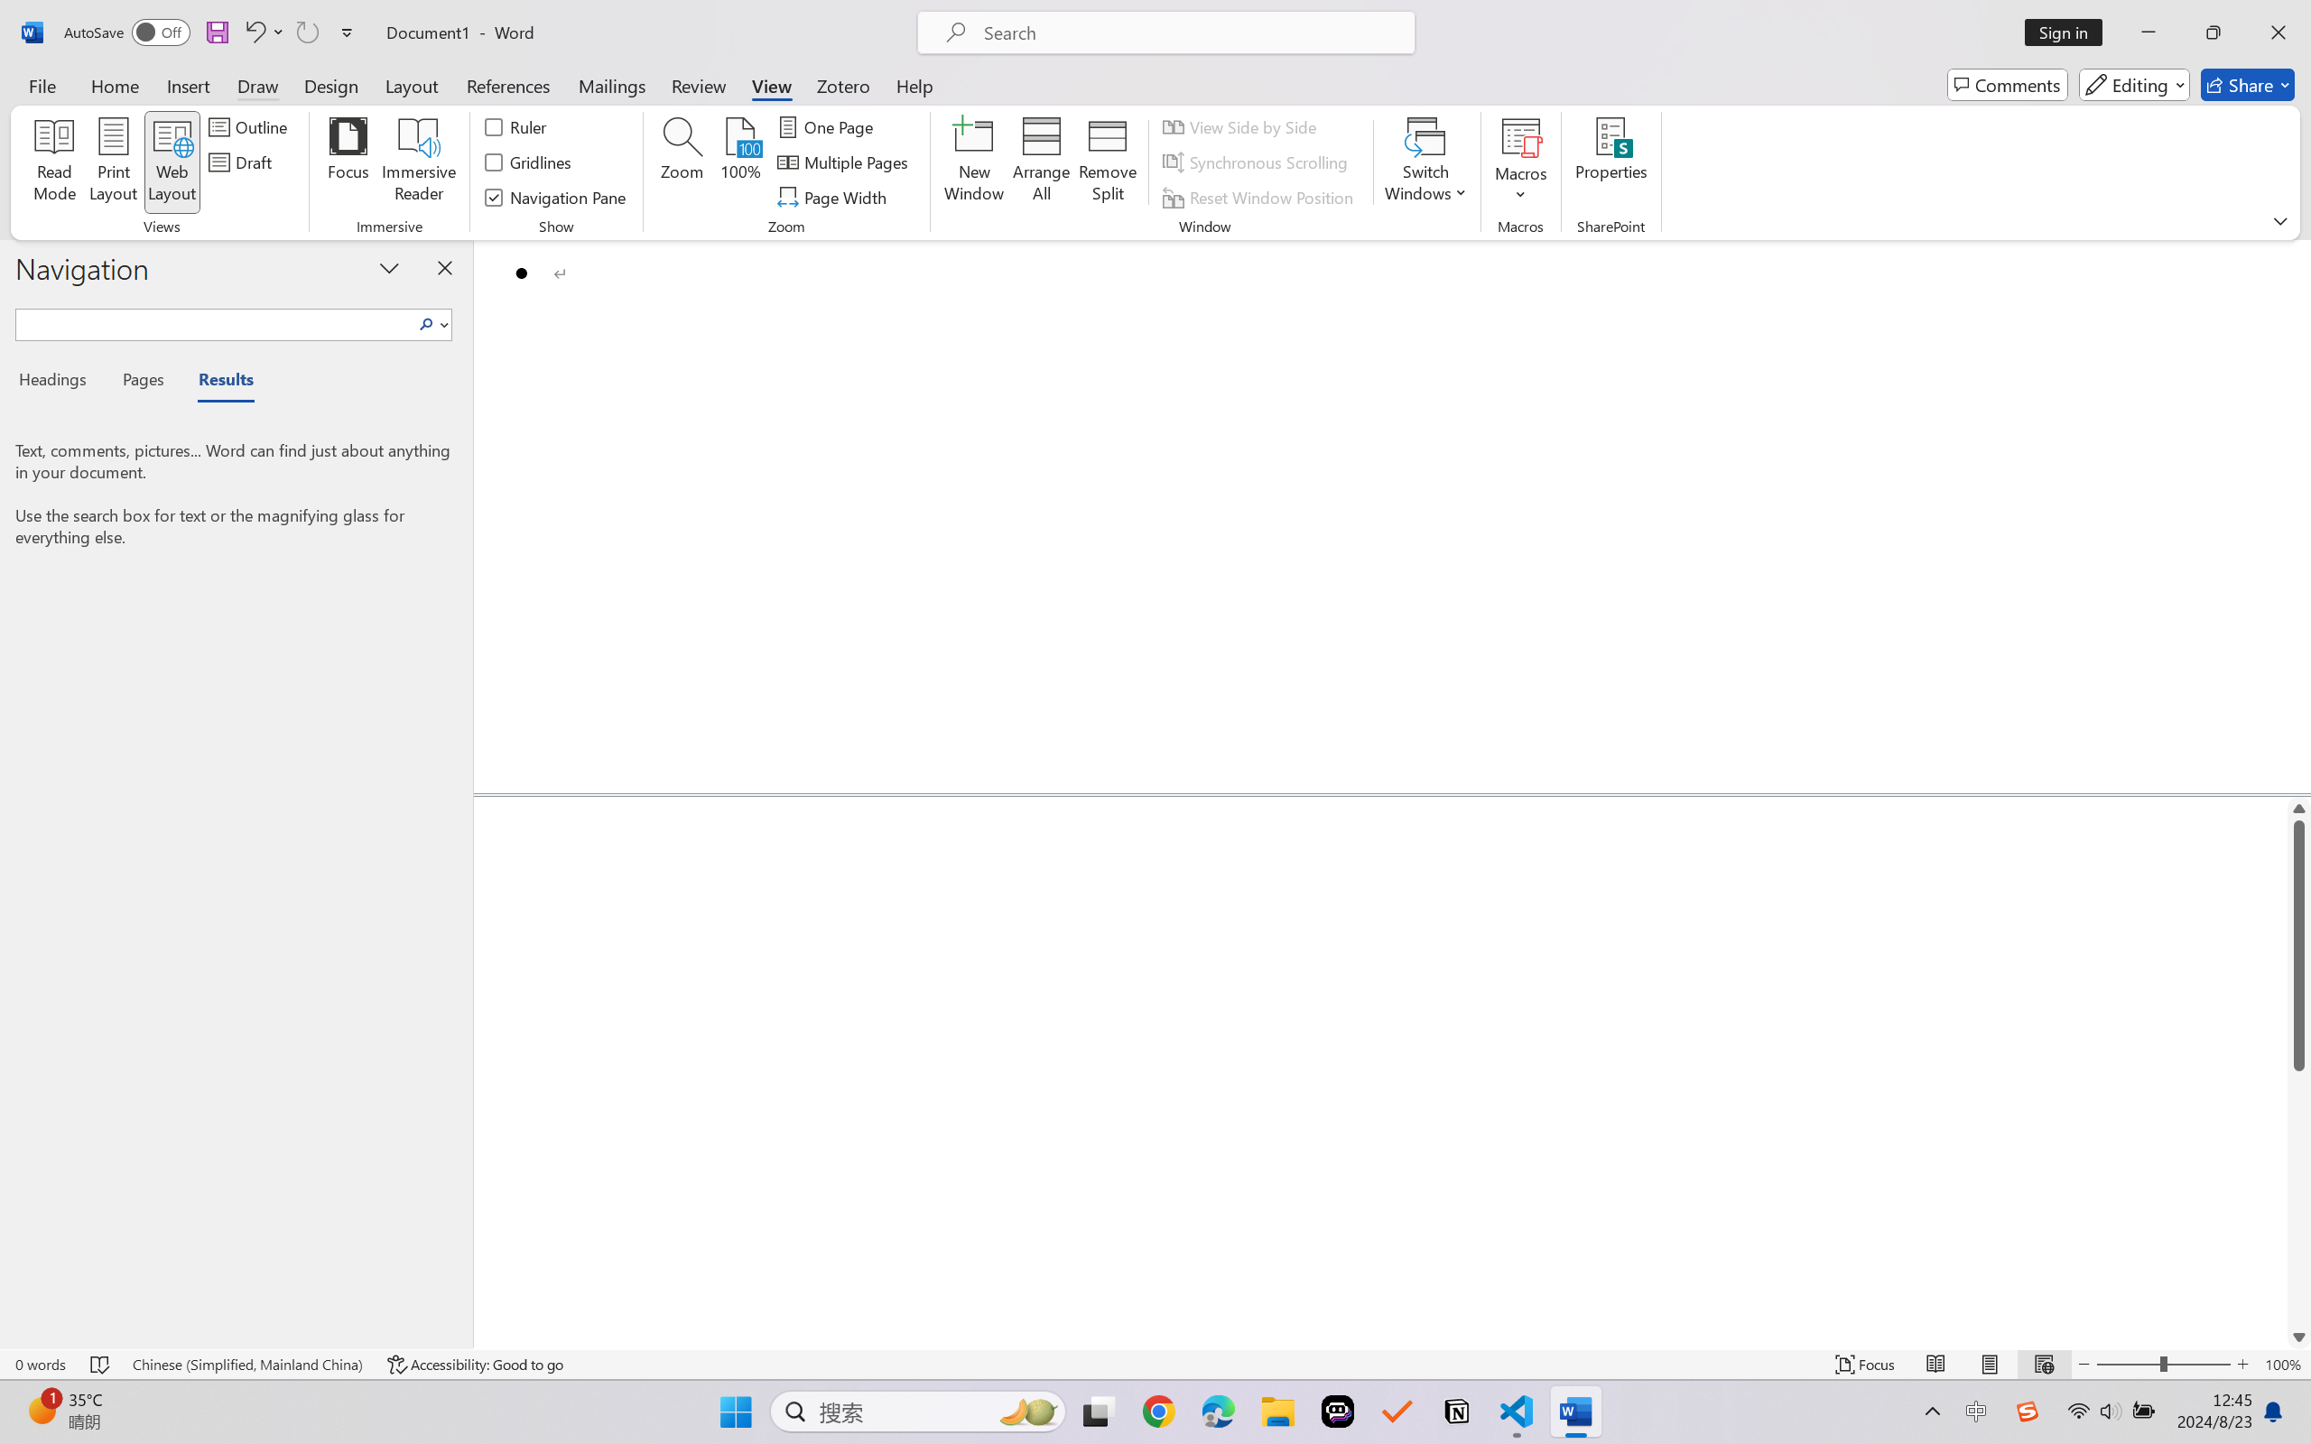 The width and height of the screenshot is (2311, 1444). What do you see at coordinates (742, 162) in the screenshot?
I see `100%` at bounding box center [742, 162].